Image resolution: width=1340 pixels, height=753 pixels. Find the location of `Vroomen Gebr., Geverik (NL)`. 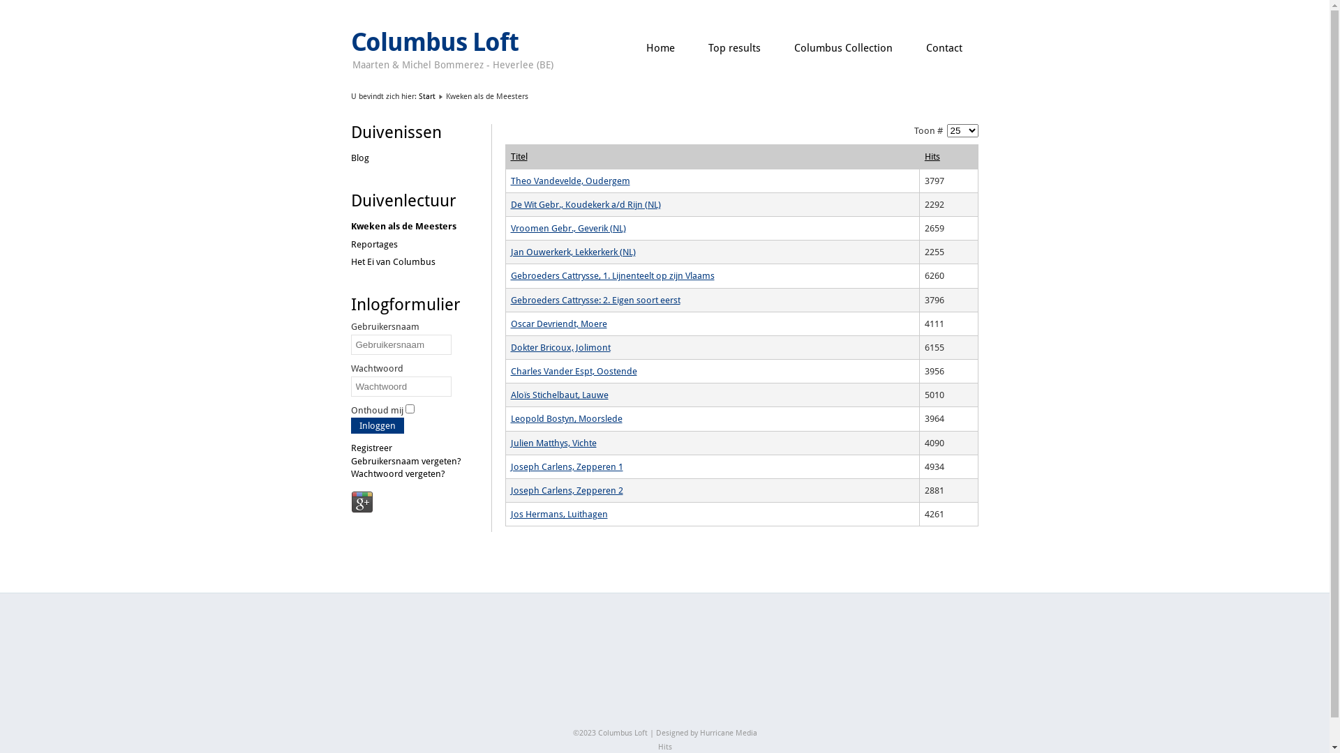

Vroomen Gebr., Geverik (NL) is located at coordinates (568, 229).